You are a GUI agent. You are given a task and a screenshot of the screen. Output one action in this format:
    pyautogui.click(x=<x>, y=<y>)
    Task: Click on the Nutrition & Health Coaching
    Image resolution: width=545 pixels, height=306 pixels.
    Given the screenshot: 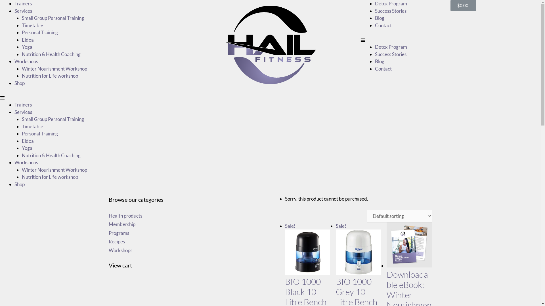 What is the action you would take?
    pyautogui.click(x=51, y=54)
    